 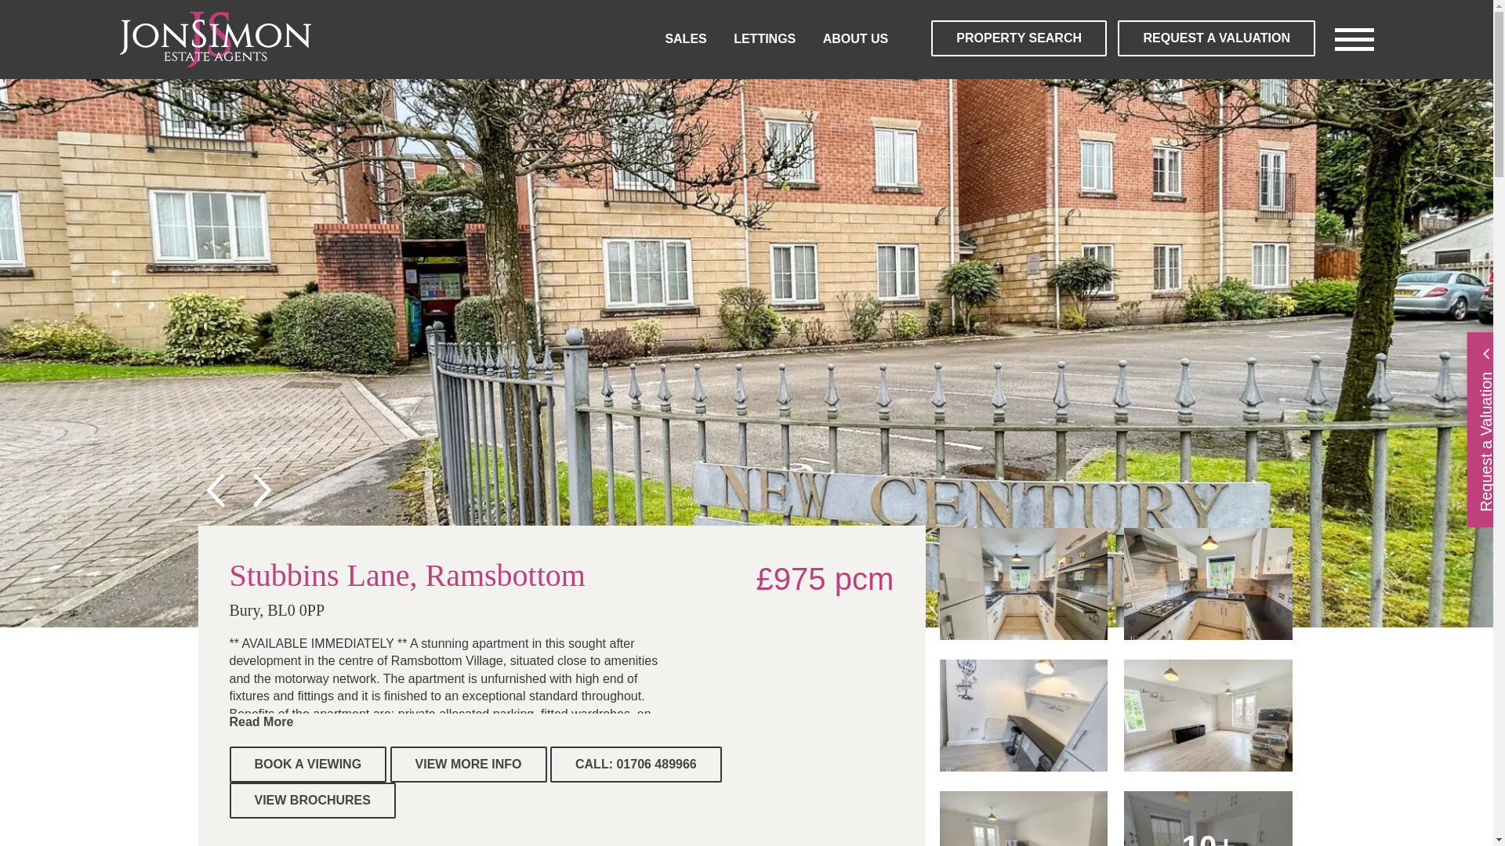 What do you see at coordinates (856, 39) in the screenshot?
I see `ABOUT US` at bounding box center [856, 39].